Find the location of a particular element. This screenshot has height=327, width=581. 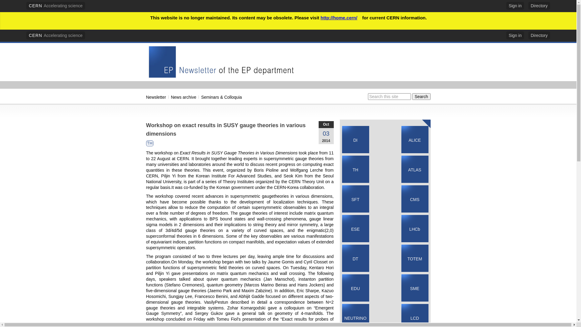

SFT is located at coordinates (355, 200).